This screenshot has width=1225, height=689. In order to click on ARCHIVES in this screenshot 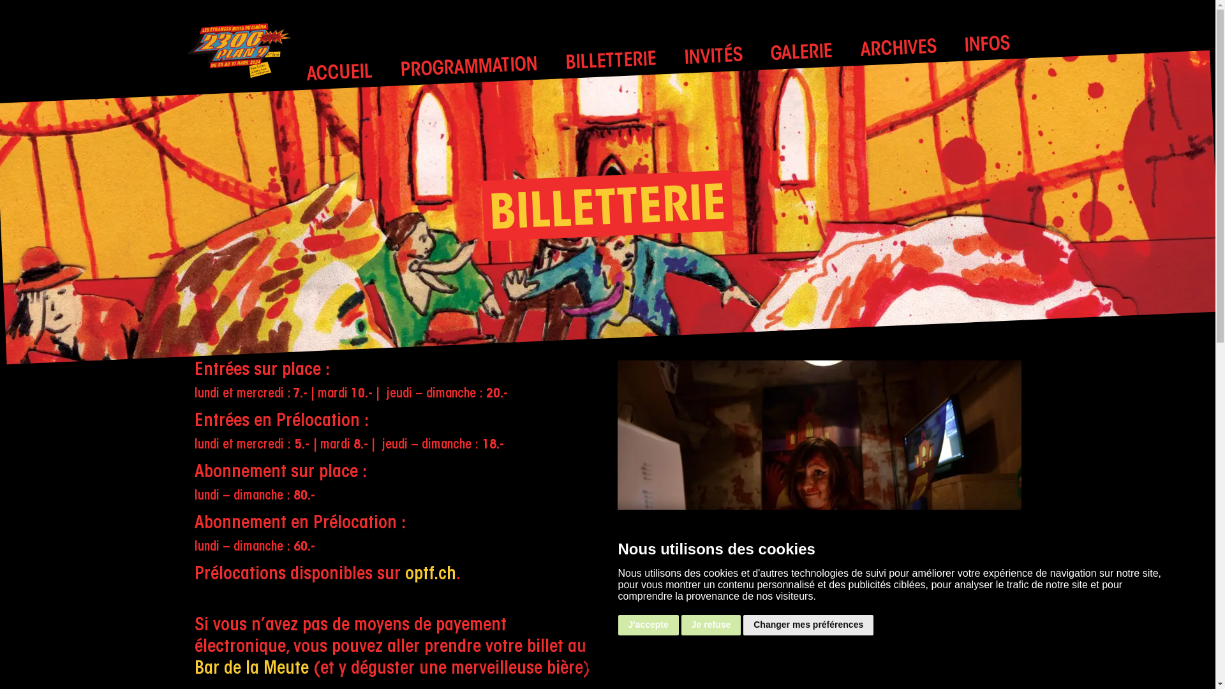, I will do `click(898, 48)`.